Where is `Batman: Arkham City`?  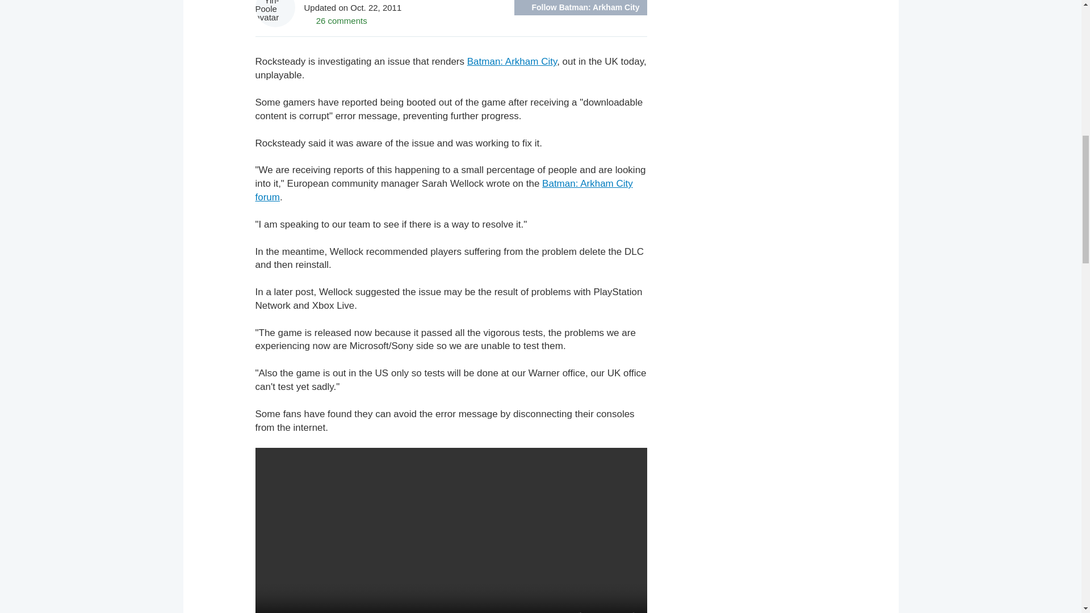 Batman: Arkham City is located at coordinates (512, 61).